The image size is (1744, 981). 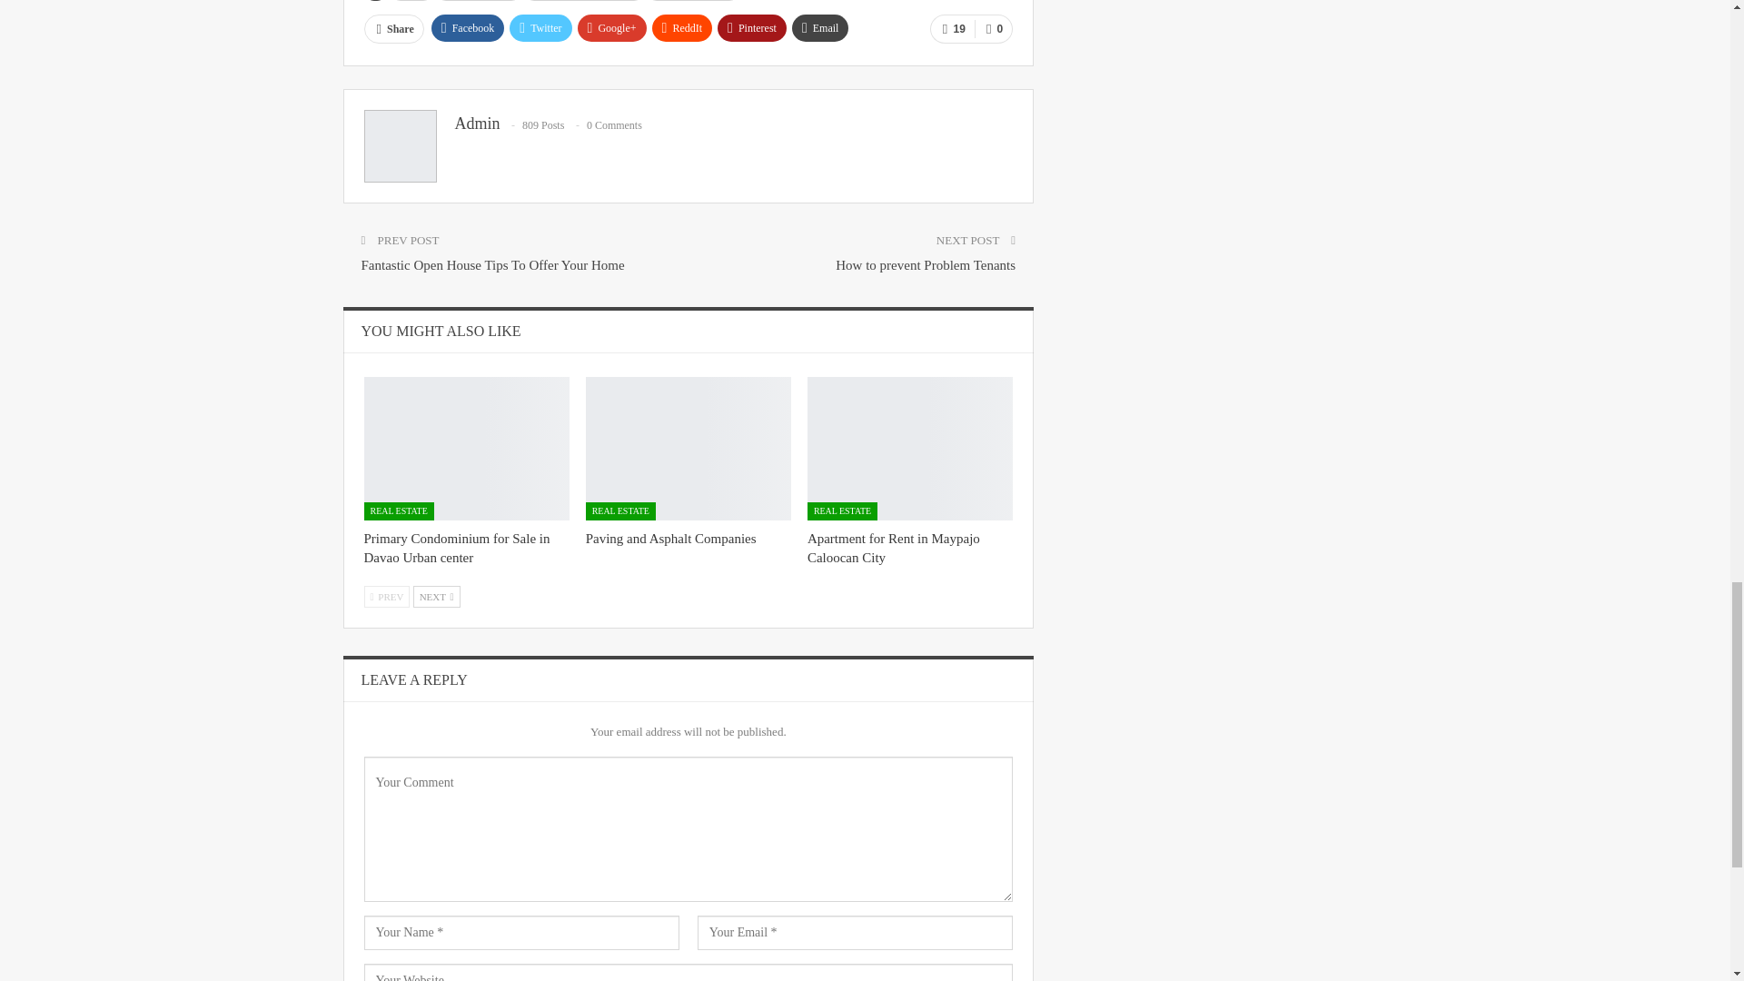 I want to click on Apartment for Rent in Maypajo Caloocan City, so click(x=894, y=549).